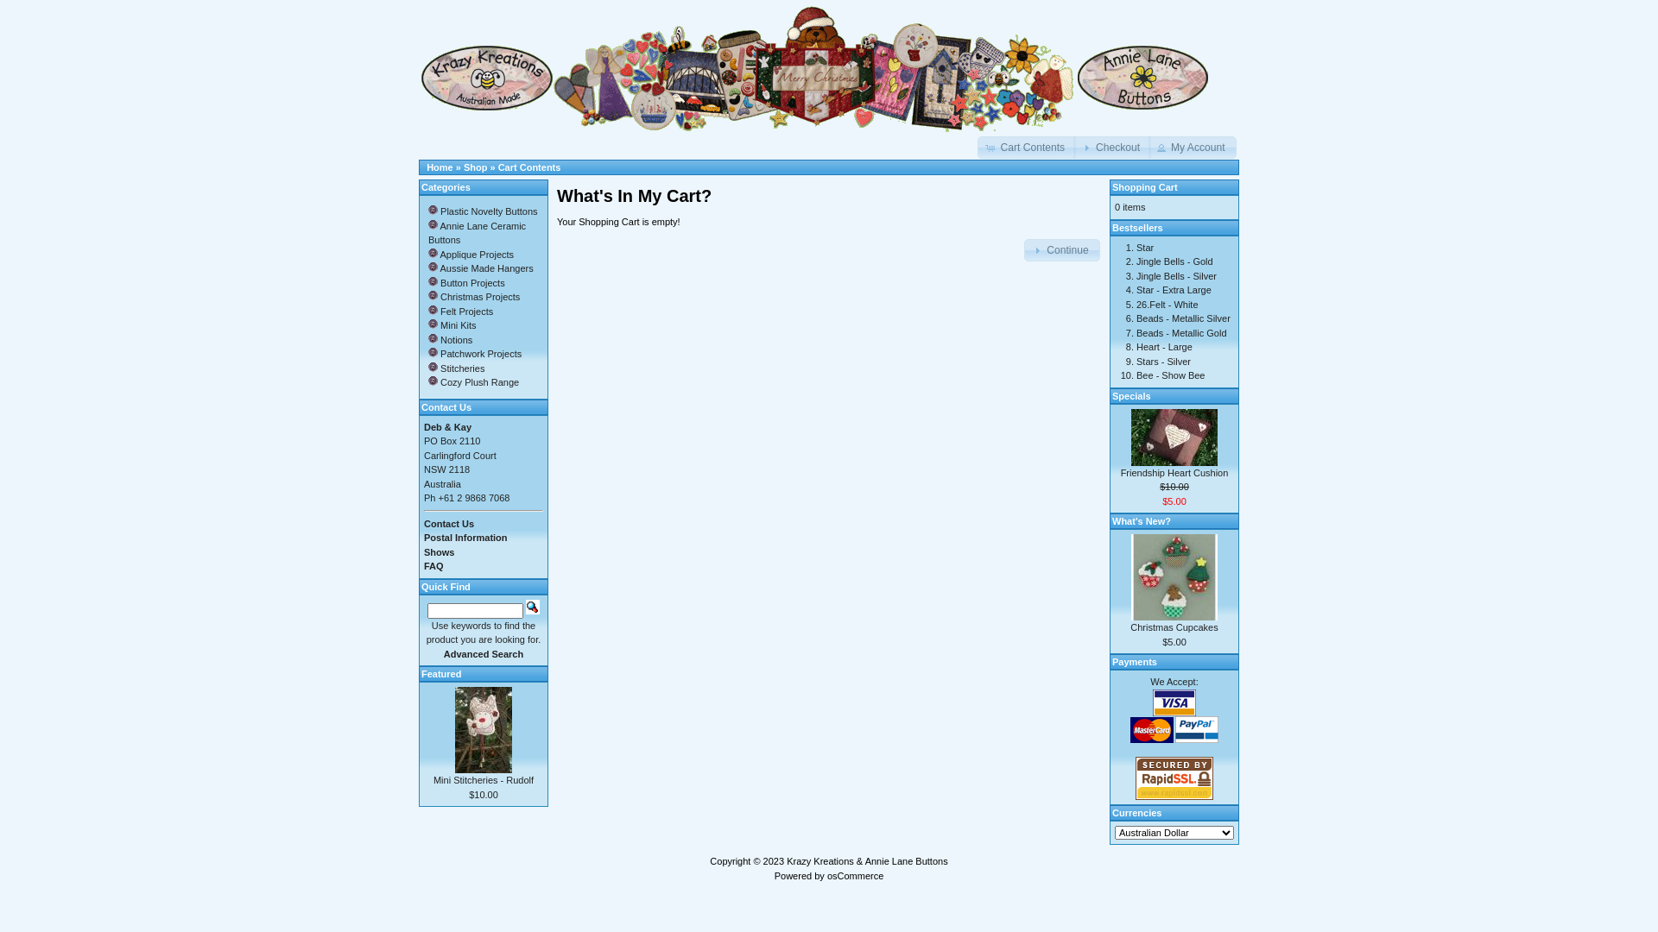 This screenshot has width=1658, height=932. What do you see at coordinates (817, 68) in the screenshot?
I see `Krazy Kreations & Annie Lane Buttons` at bounding box center [817, 68].